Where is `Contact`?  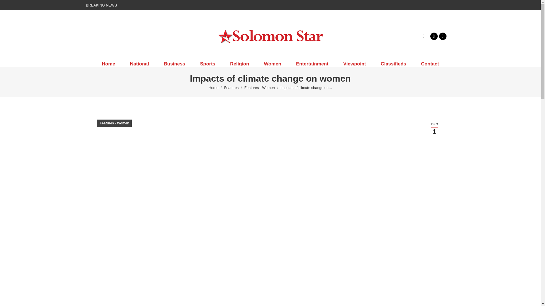 Contact is located at coordinates (430, 64).